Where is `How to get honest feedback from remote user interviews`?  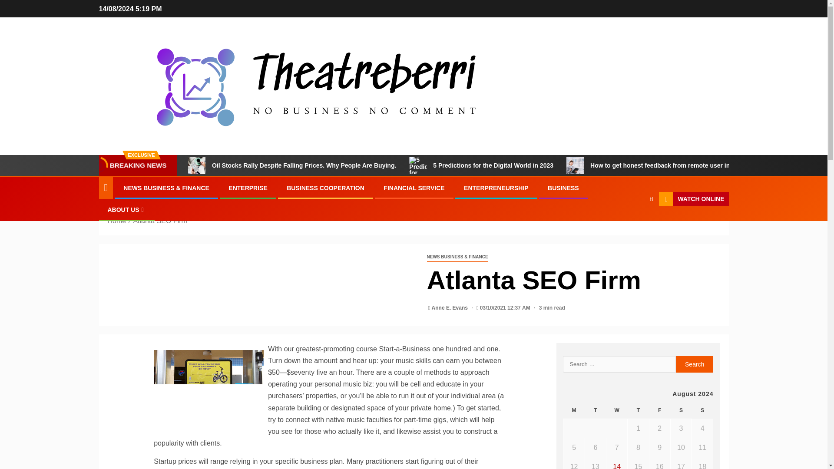 How to get honest feedback from remote user interviews is located at coordinates (660, 165).